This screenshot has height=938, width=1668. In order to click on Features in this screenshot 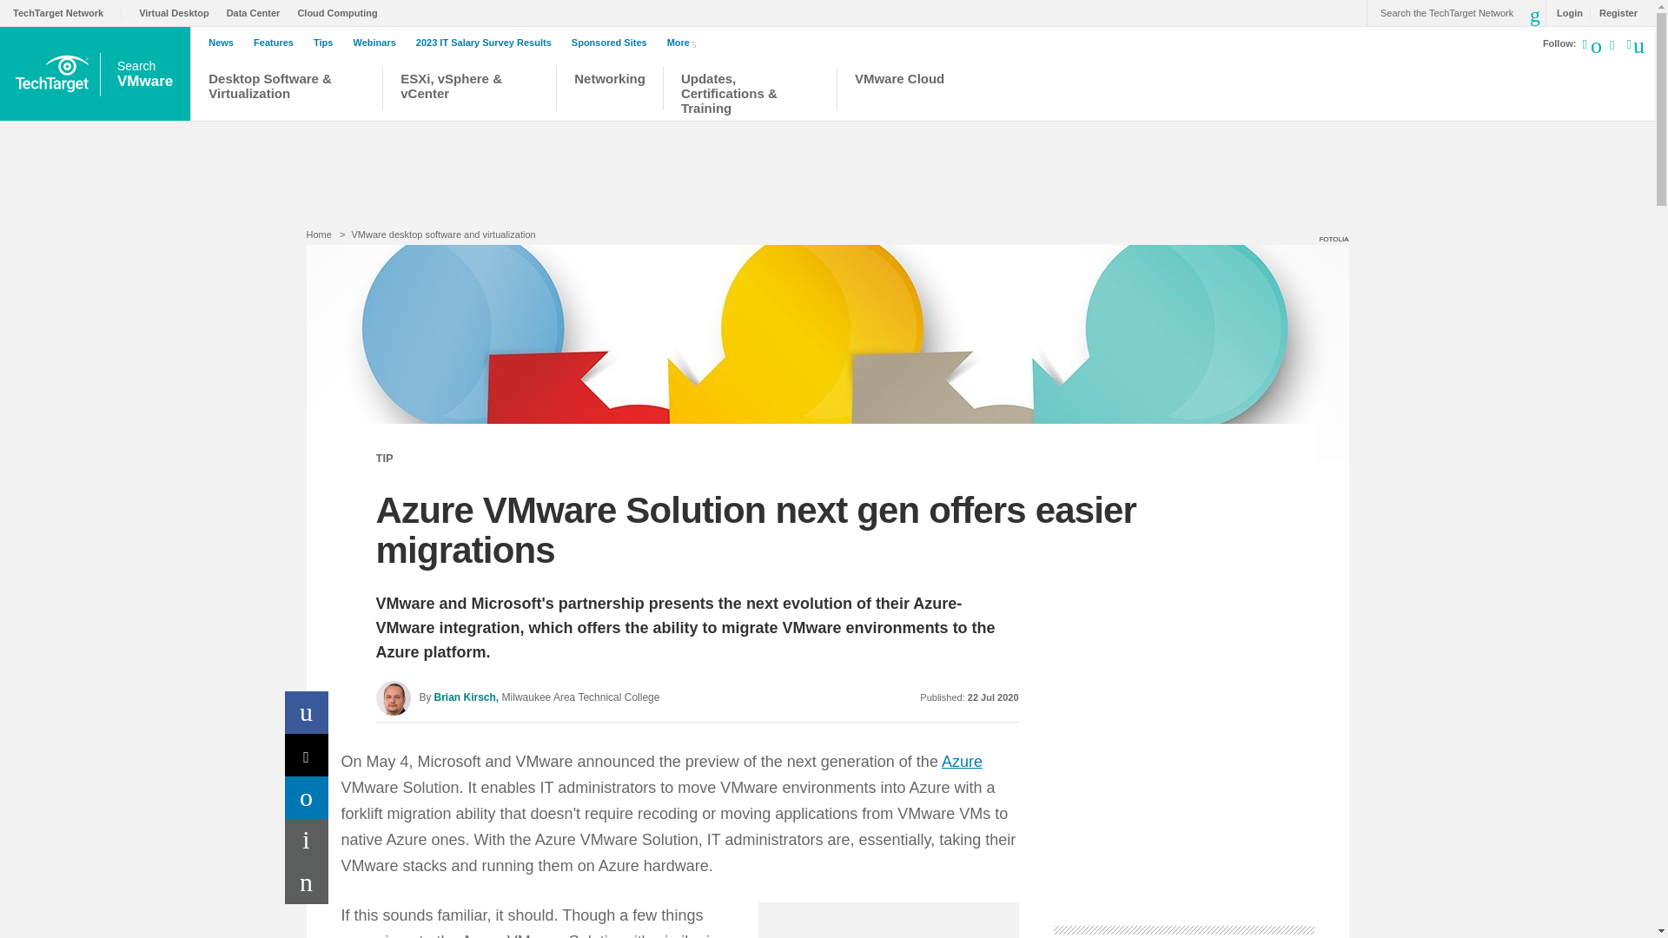, I will do `click(277, 43)`.